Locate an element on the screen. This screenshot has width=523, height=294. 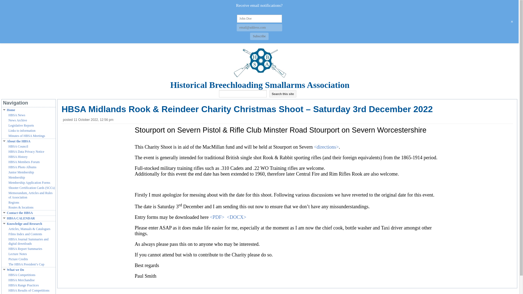
HBSA CALENDAR is located at coordinates (31, 218).